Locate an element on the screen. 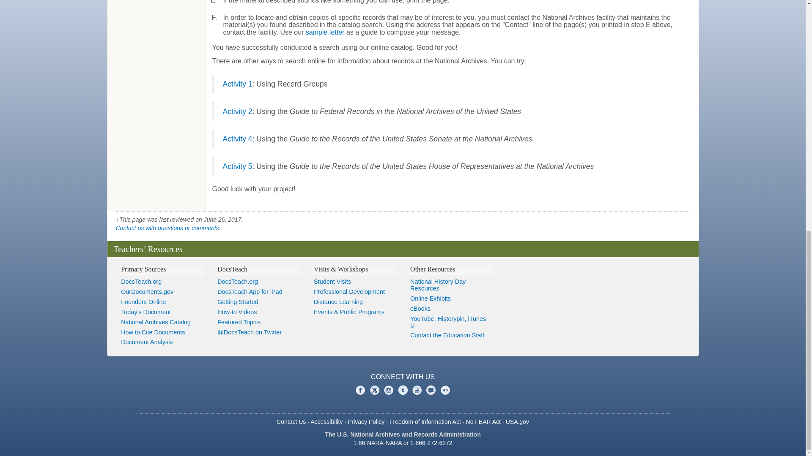  Founders Online is located at coordinates (162, 302).